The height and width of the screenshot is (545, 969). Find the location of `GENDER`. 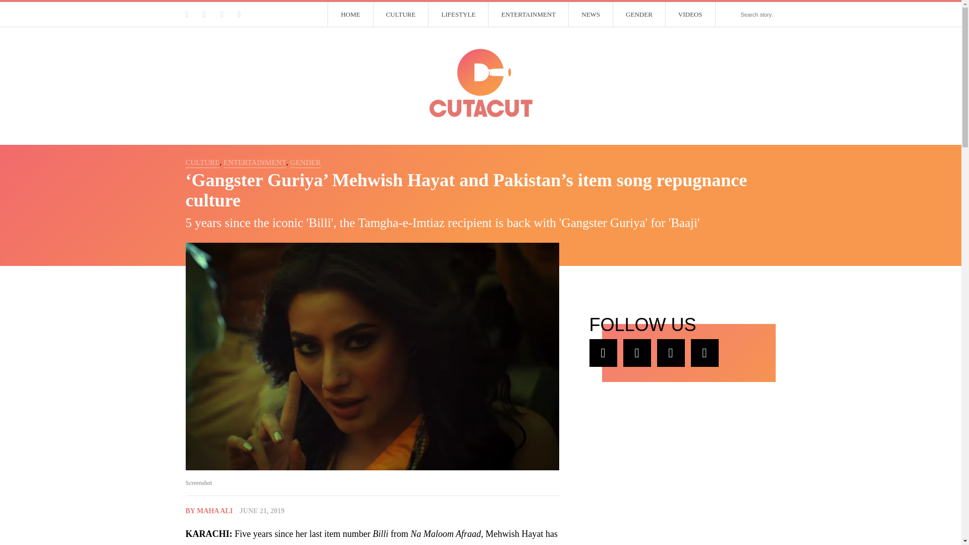

GENDER is located at coordinates (305, 162).